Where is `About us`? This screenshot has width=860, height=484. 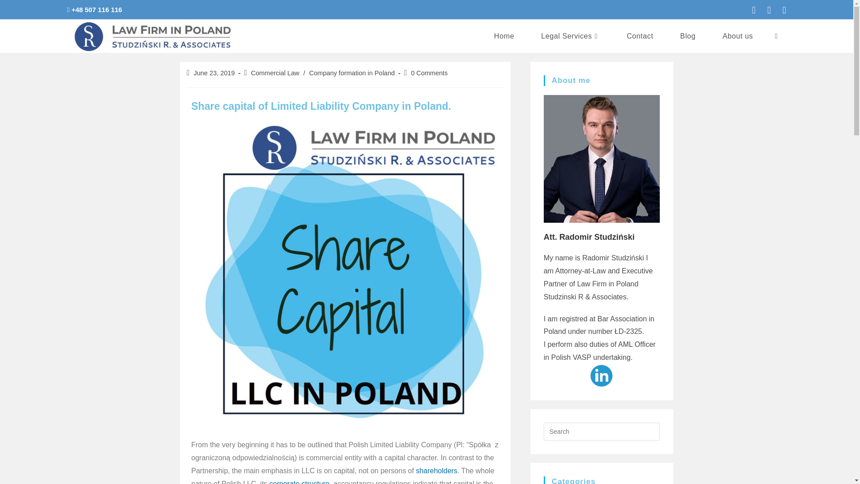
About us is located at coordinates (737, 36).